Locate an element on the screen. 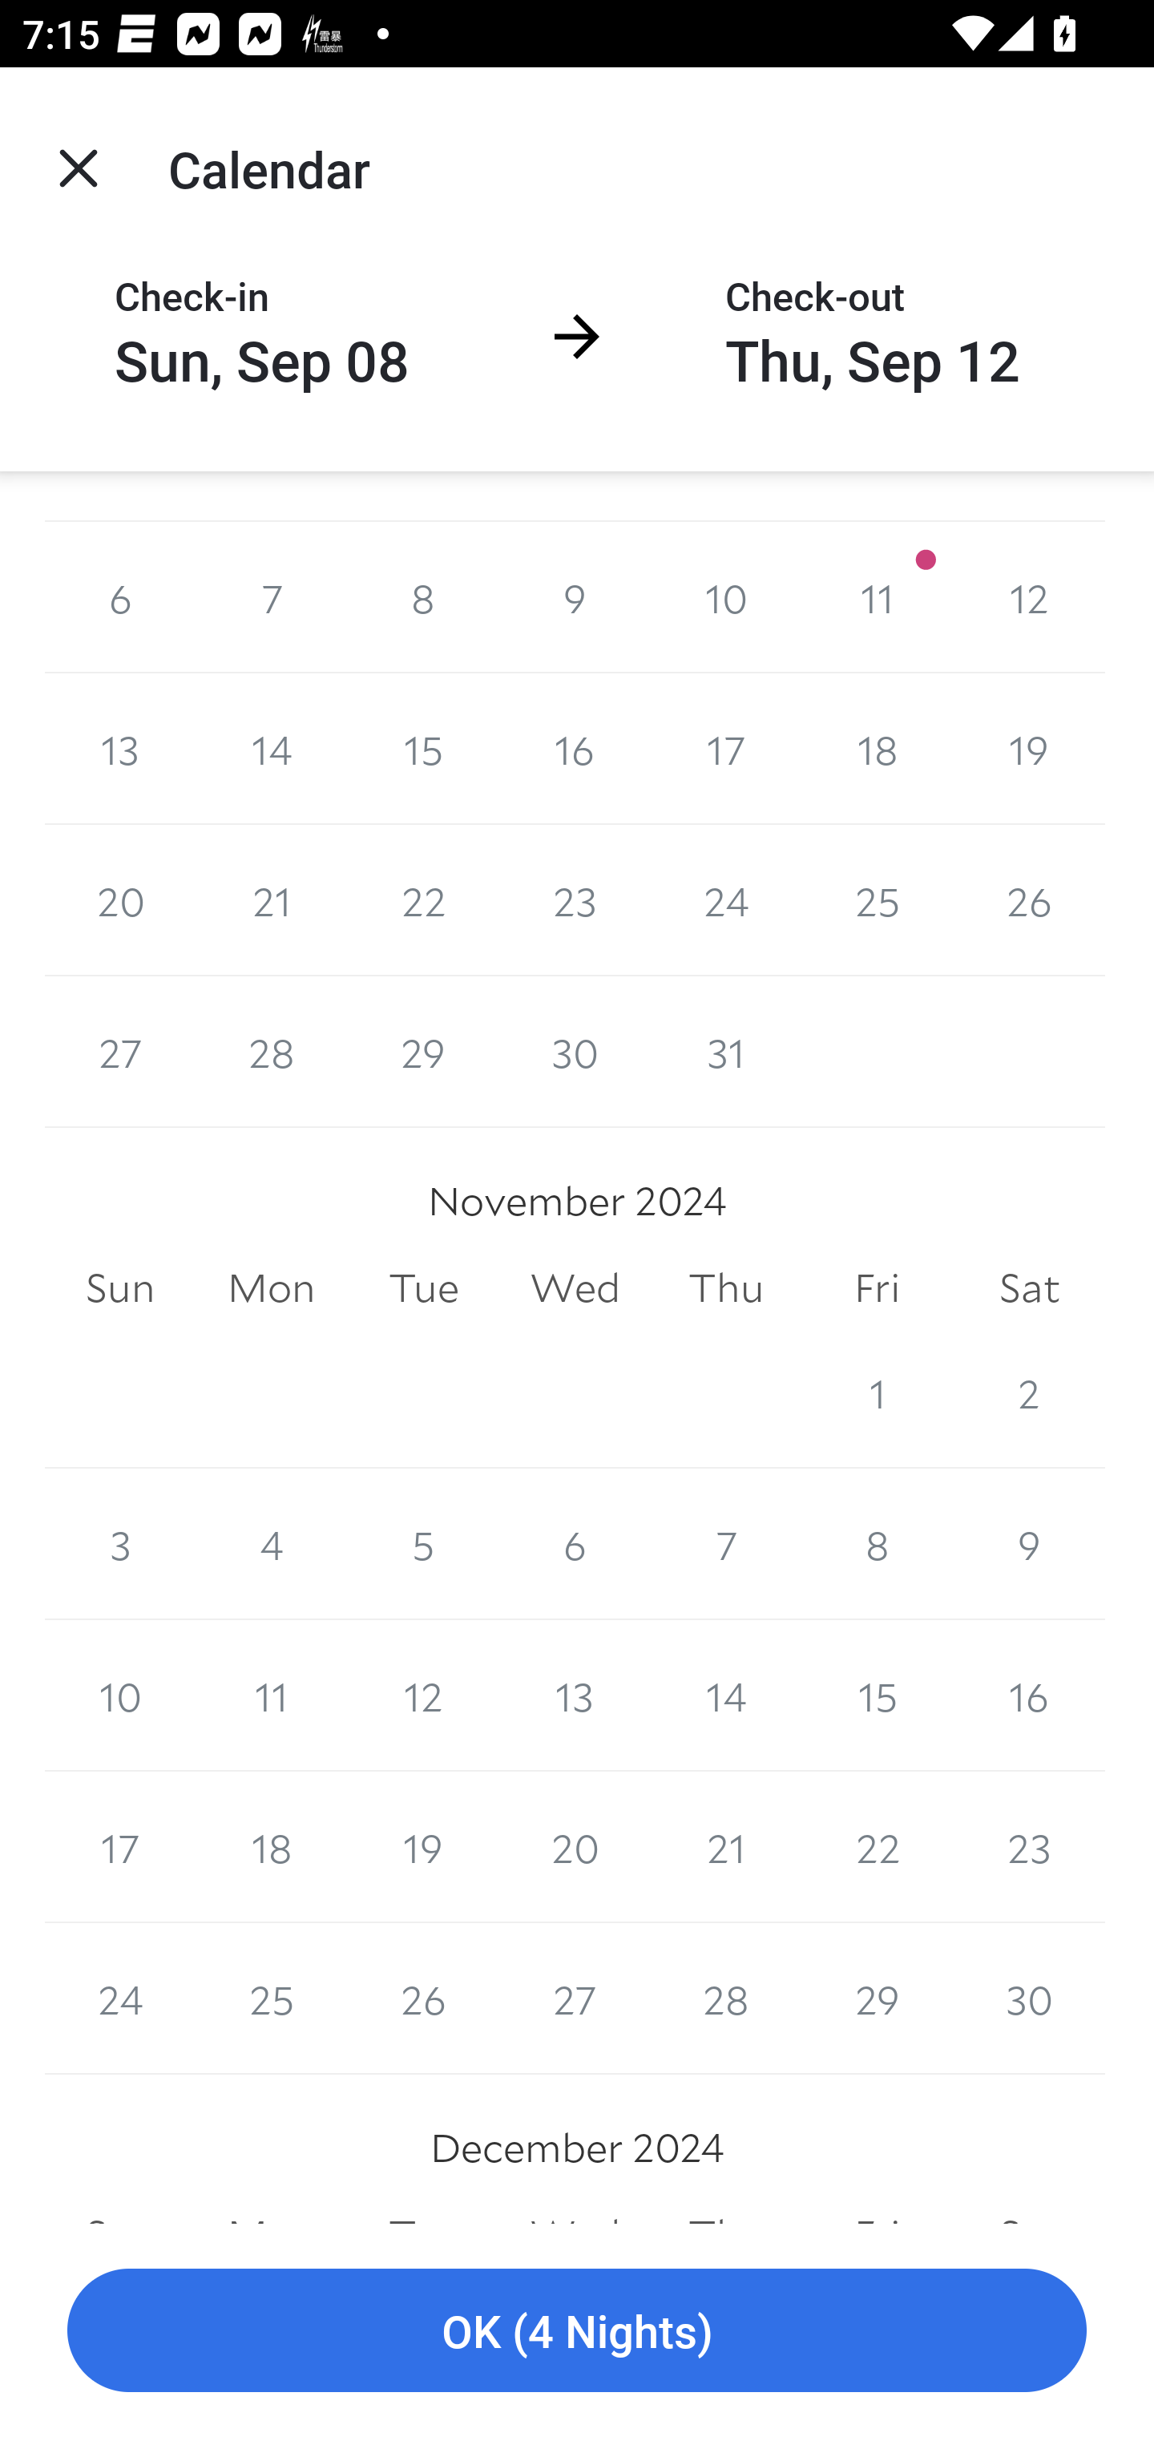  6 6 November 2024 is located at coordinates (575, 1545).